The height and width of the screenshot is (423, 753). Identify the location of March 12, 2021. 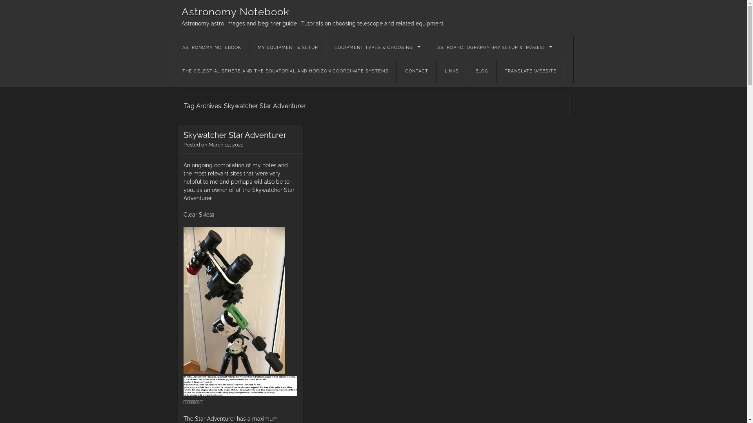
(226, 145).